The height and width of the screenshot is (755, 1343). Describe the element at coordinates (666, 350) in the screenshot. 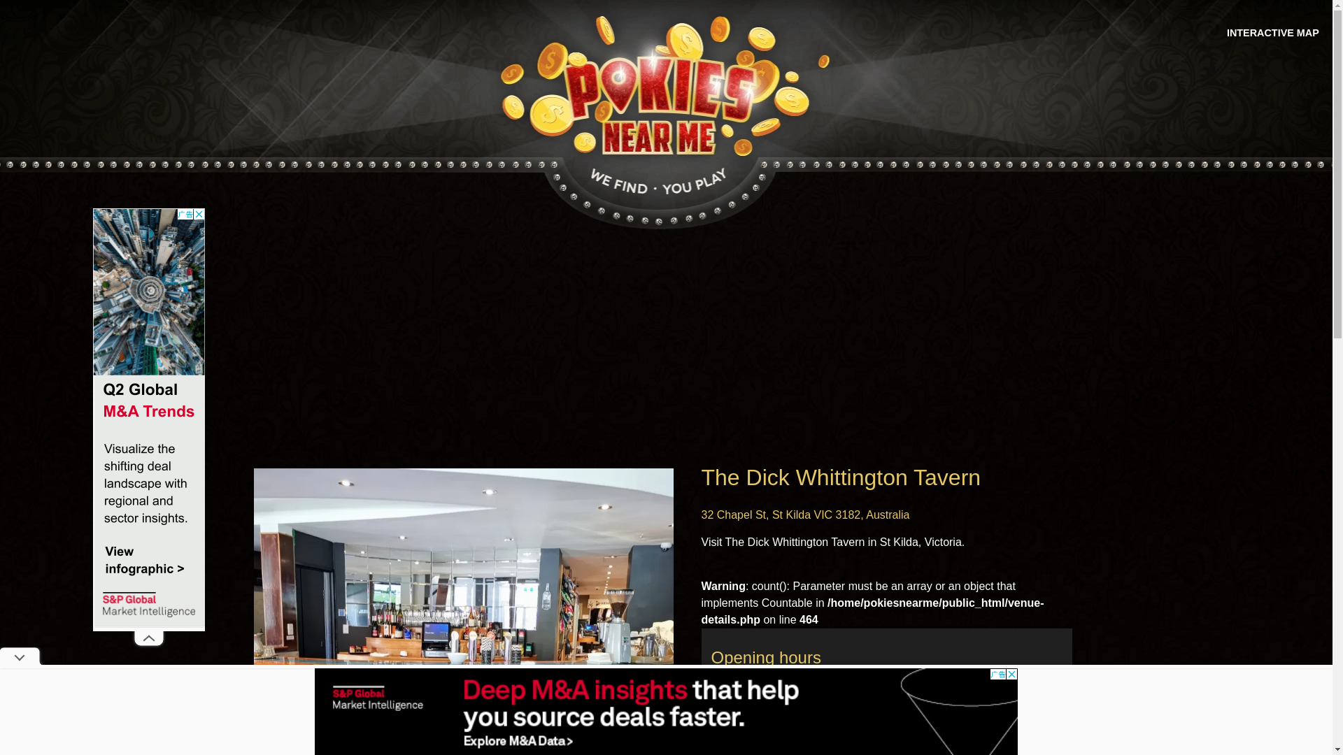

I see `Advertisement` at that location.